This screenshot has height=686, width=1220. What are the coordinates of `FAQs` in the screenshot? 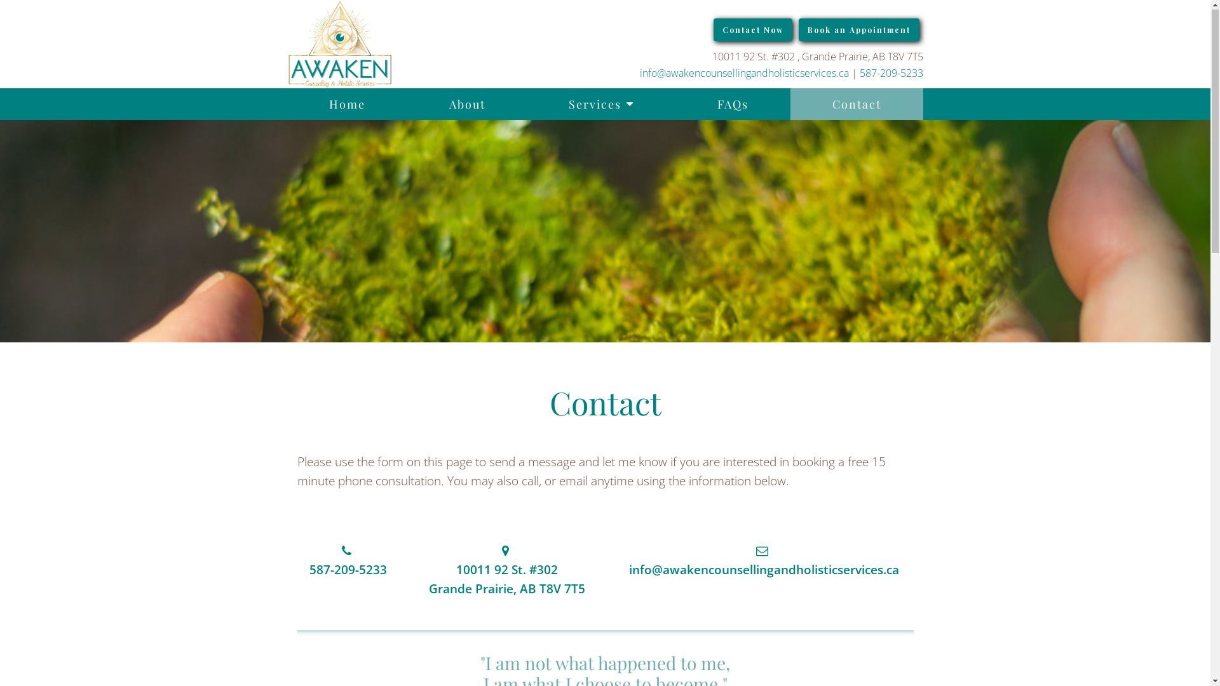 It's located at (733, 105).